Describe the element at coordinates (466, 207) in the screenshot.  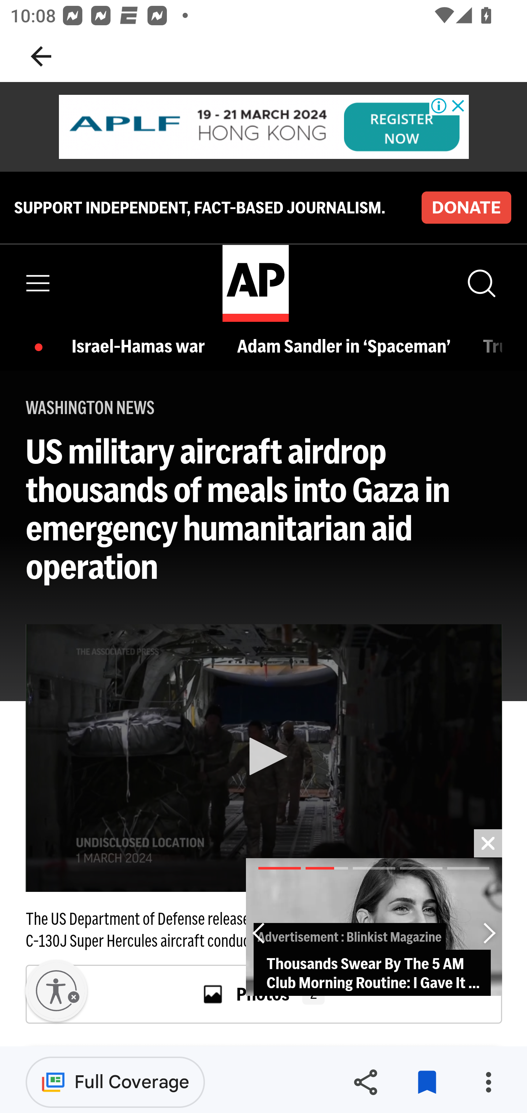
I see `DONATE` at that location.